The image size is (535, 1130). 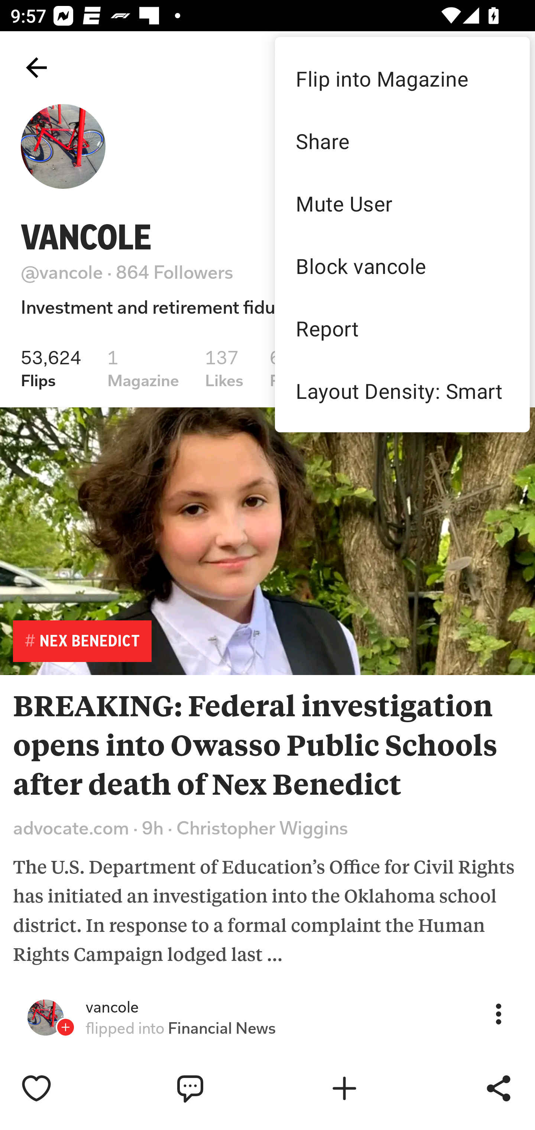 I want to click on Layout Density: Smart, so click(x=402, y=390).